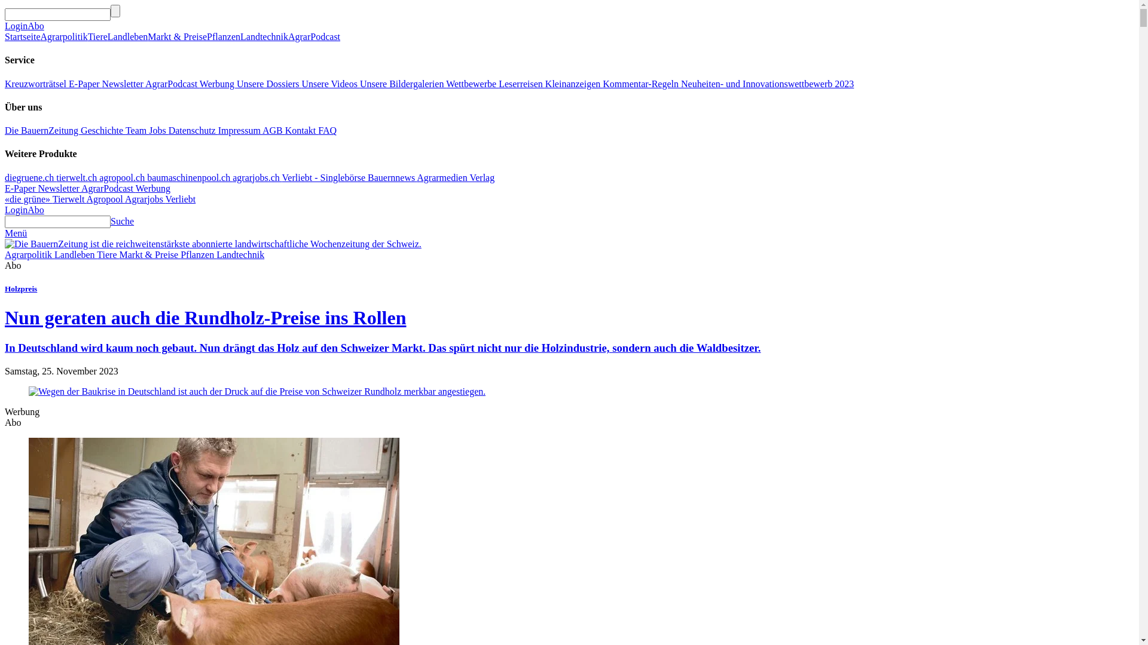 The image size is (1148, 645). What do you see at coordinates (240, 254) in the screenshot?
I see `Landtechnik` at bounding box center [240, 254].